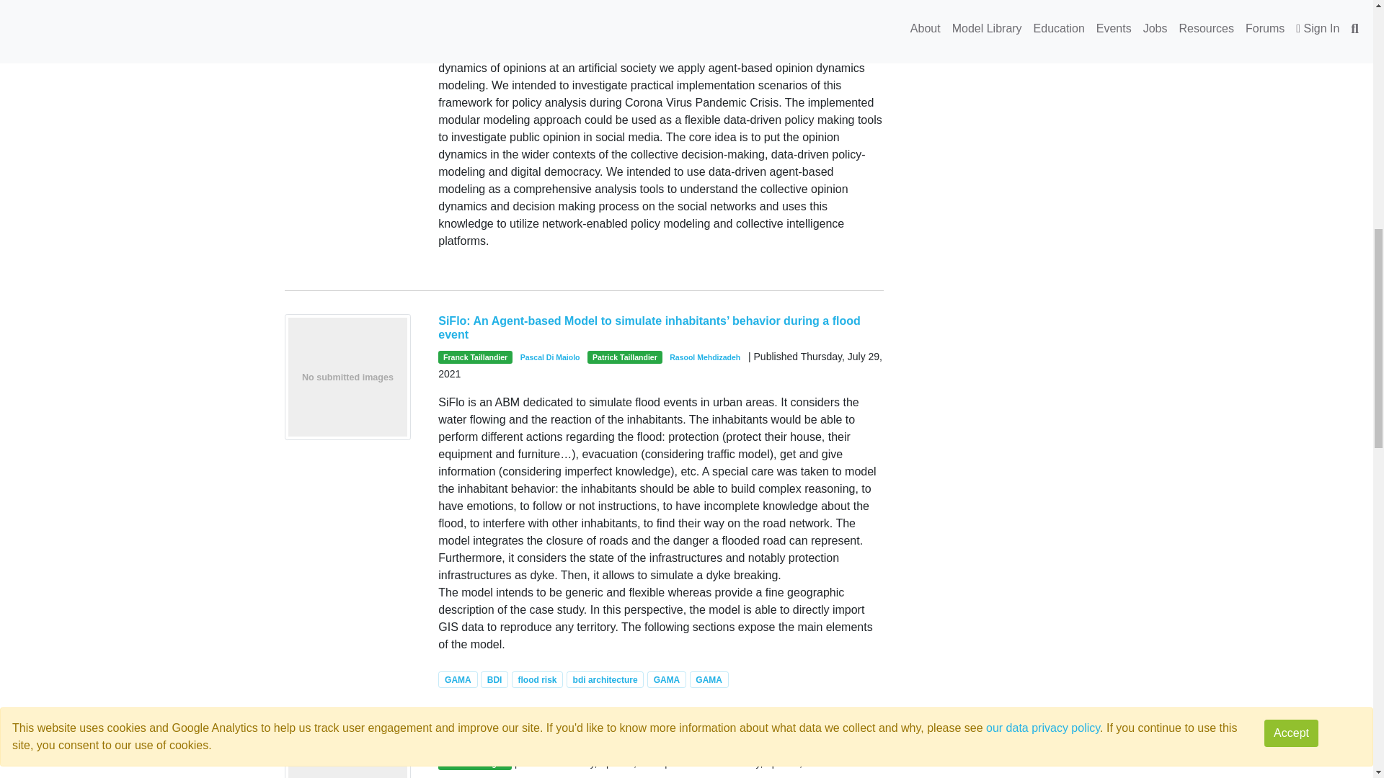 This screenshot has height=778, width=1384. Describe the element at coordinates (550, 357) in the screenshot. I see `Pascal Di Maiolo` at that location.